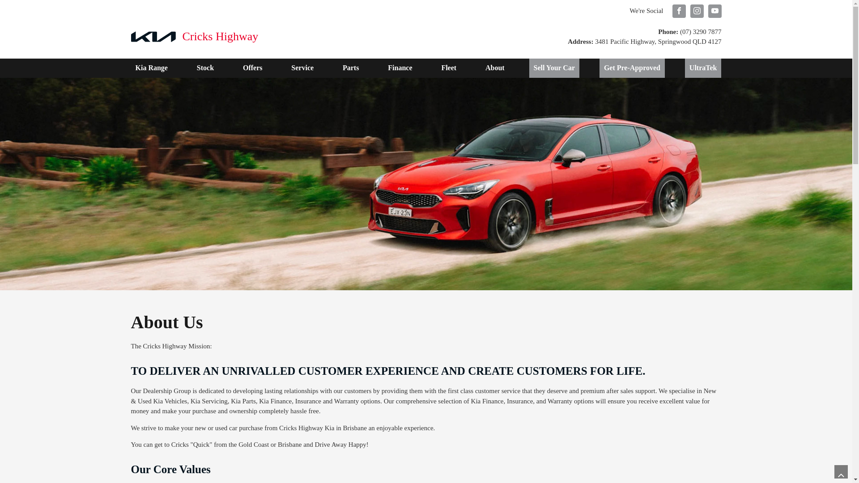 This screenshot has height=483, width=859. What do you see at coordinates (400, 68) in the screenshot?
I see `Finance` at bounding box center [400, 68].